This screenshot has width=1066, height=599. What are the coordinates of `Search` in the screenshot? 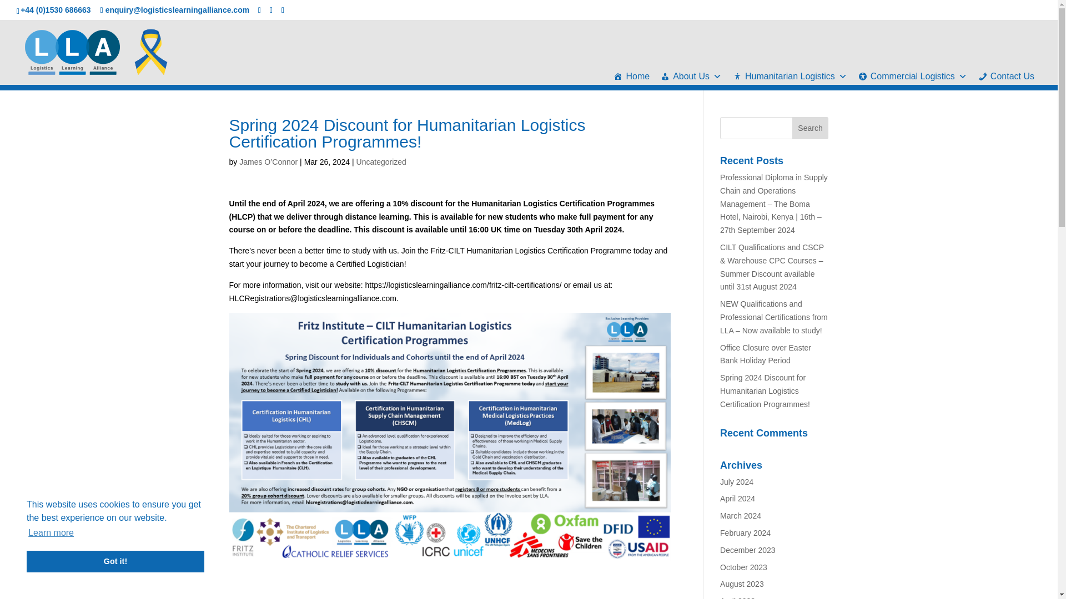 It's located at (811, 128).